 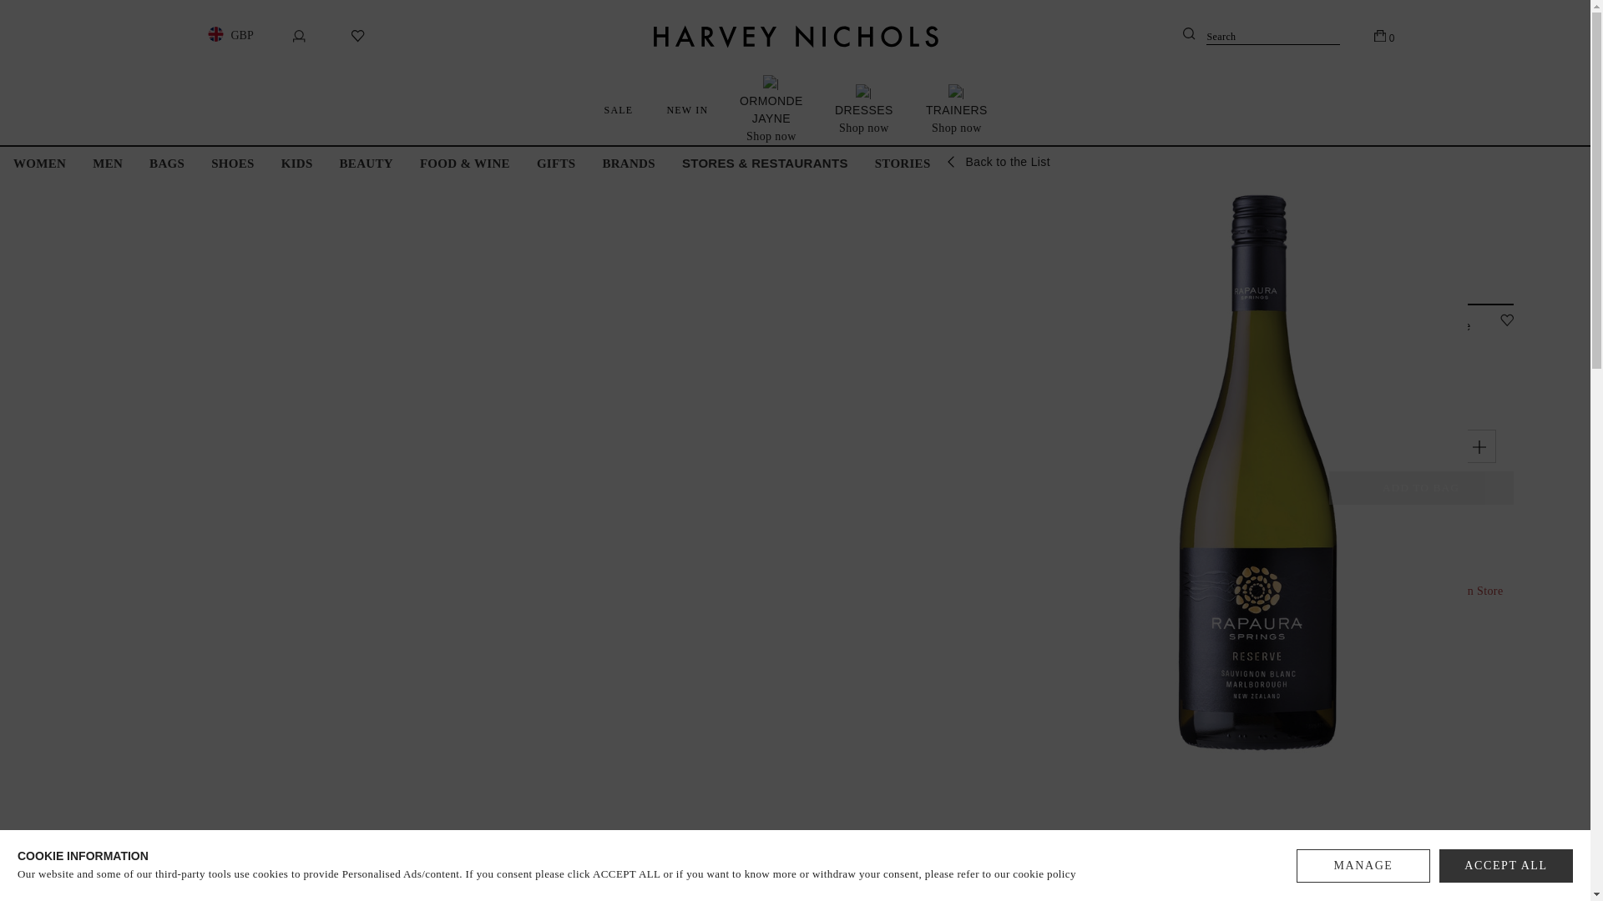 I want to click on 0, so click(x=1384, y=35).